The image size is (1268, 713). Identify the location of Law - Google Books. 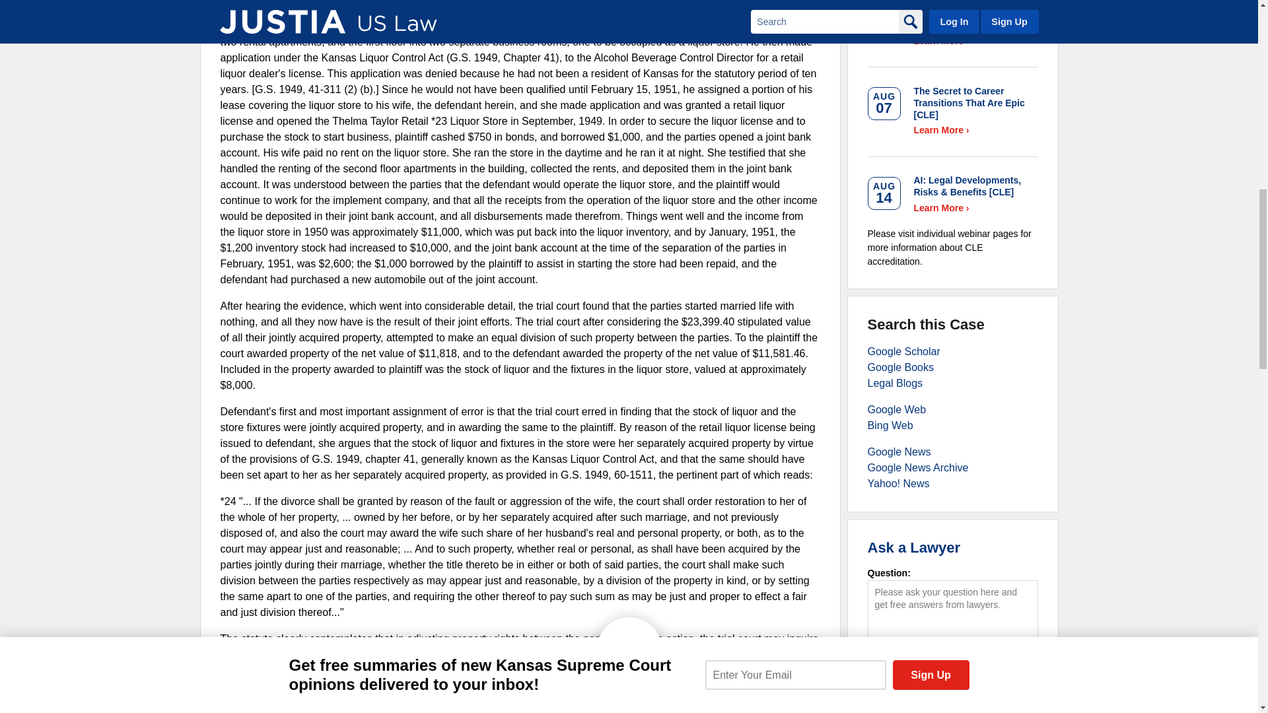
(901, 367).